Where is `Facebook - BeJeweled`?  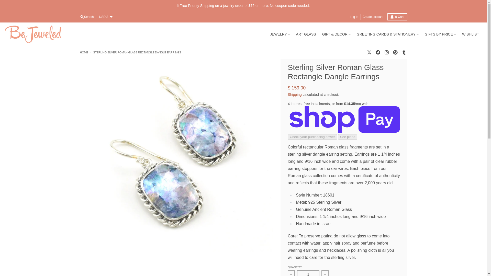
Facebook - BeJeweled is located at coordinates (377, 52).